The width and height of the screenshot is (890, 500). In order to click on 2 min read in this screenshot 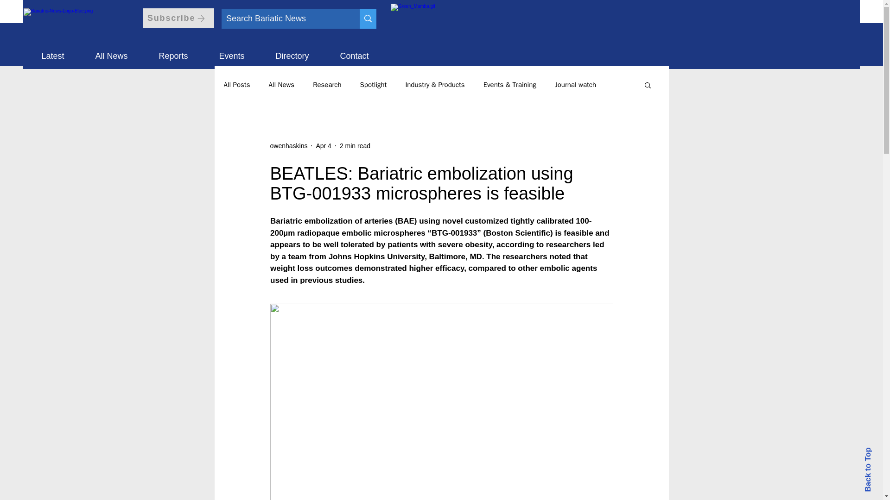, I will do `click(355, 145)`.